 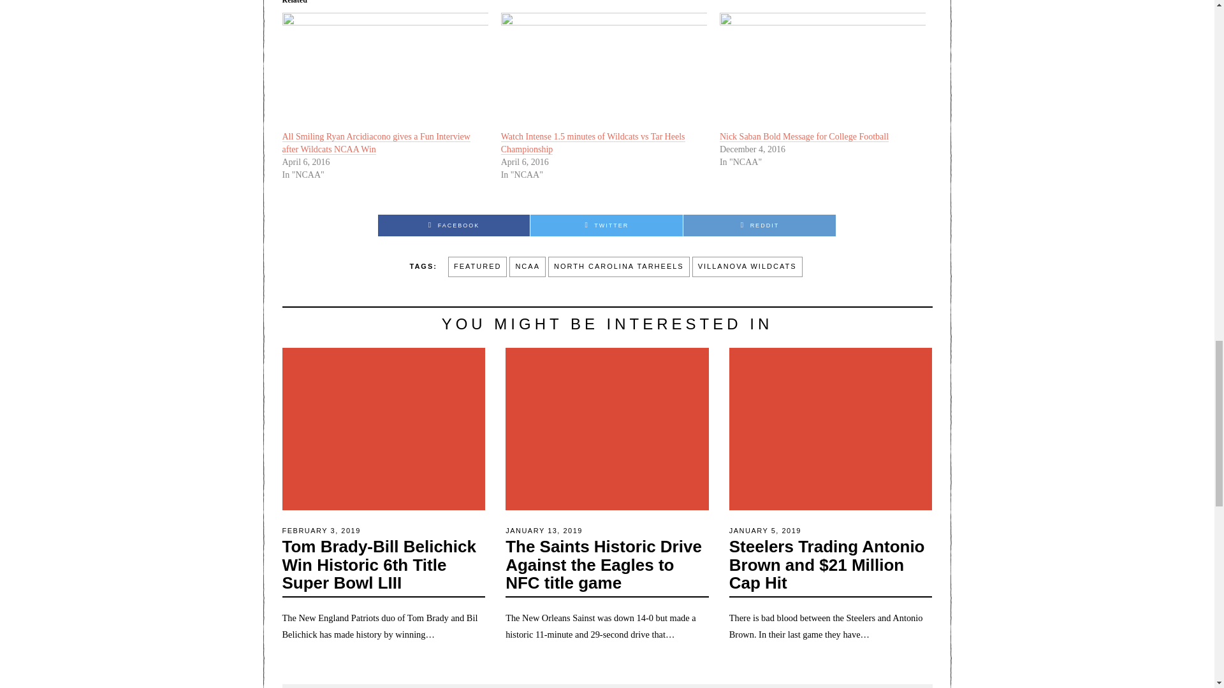 I want to click on Nick Saban Bold Message for College Football, so click(x=822, y=71).